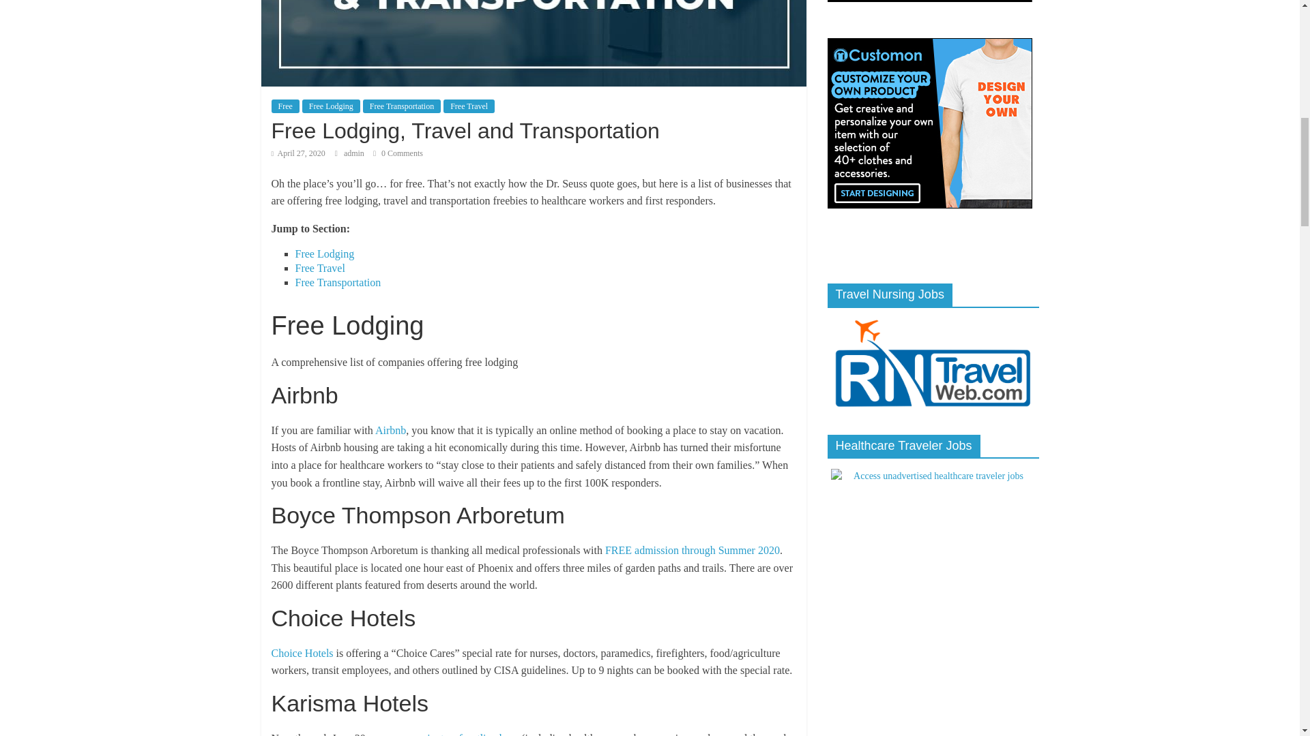  What do you see at coordinates (469, 106) in the screenshot?
I see `Free Travel` at bounding box center [469, 106].